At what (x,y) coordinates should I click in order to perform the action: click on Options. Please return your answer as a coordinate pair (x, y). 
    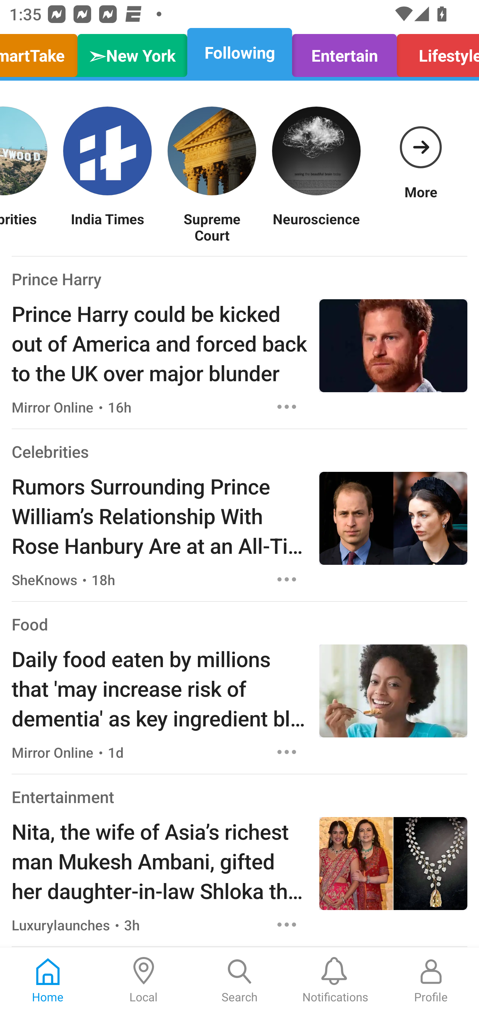
    Looking at the image, I should click on (287, 752).